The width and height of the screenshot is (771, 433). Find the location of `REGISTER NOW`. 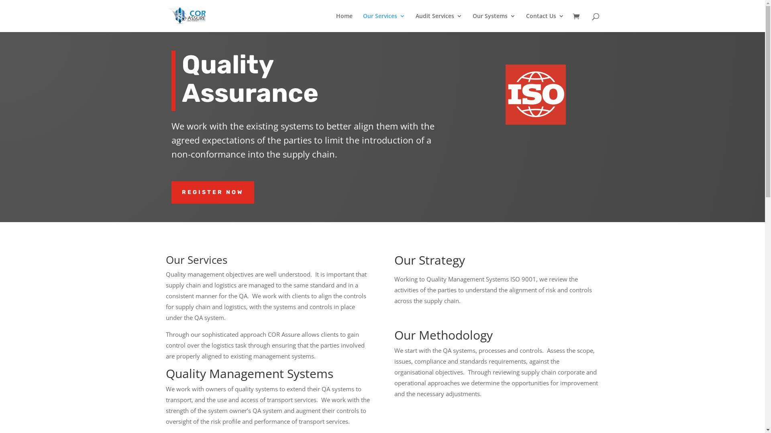

REGISTER NOW is located at coordinates (212, 192).